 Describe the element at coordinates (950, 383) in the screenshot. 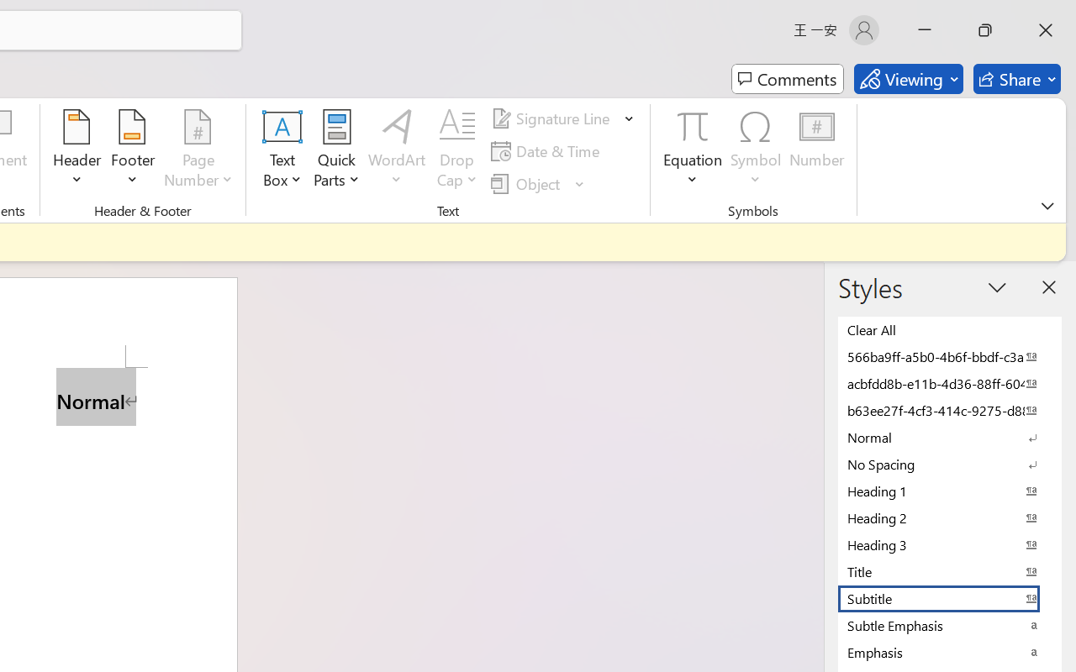

I see `acbfdd8b-e11b-4d36-88ff-6049b138f862` at that location.